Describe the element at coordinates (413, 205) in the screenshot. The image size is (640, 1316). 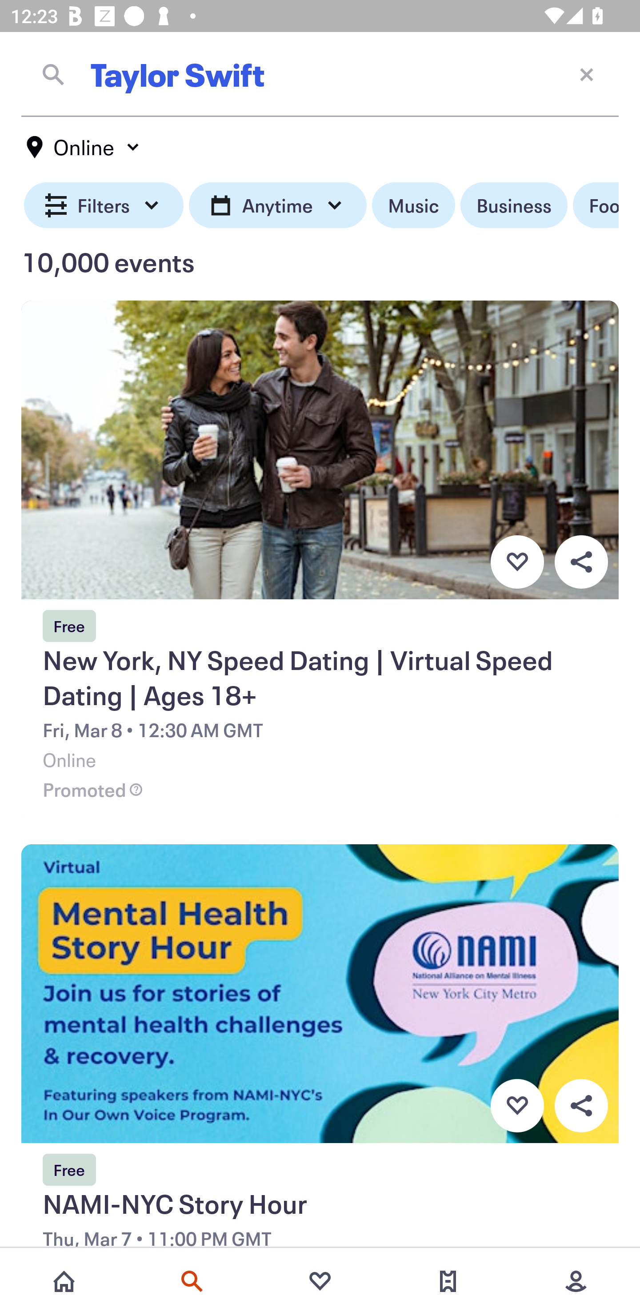
I see `Music` at that location.